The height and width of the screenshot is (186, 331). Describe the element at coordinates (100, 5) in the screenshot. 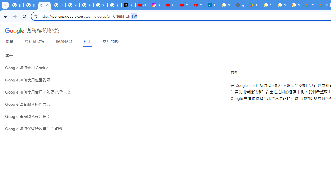

I see `Sign in - Google Accounts` at that location.